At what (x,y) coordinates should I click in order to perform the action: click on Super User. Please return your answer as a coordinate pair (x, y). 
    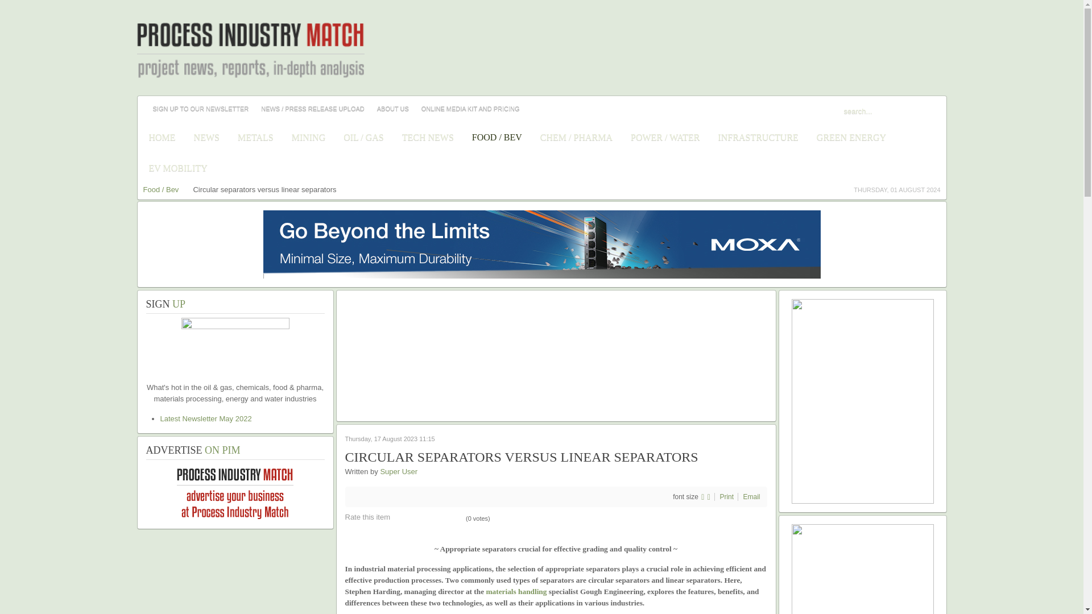
    Looking at the image, I should click on (398, 471).